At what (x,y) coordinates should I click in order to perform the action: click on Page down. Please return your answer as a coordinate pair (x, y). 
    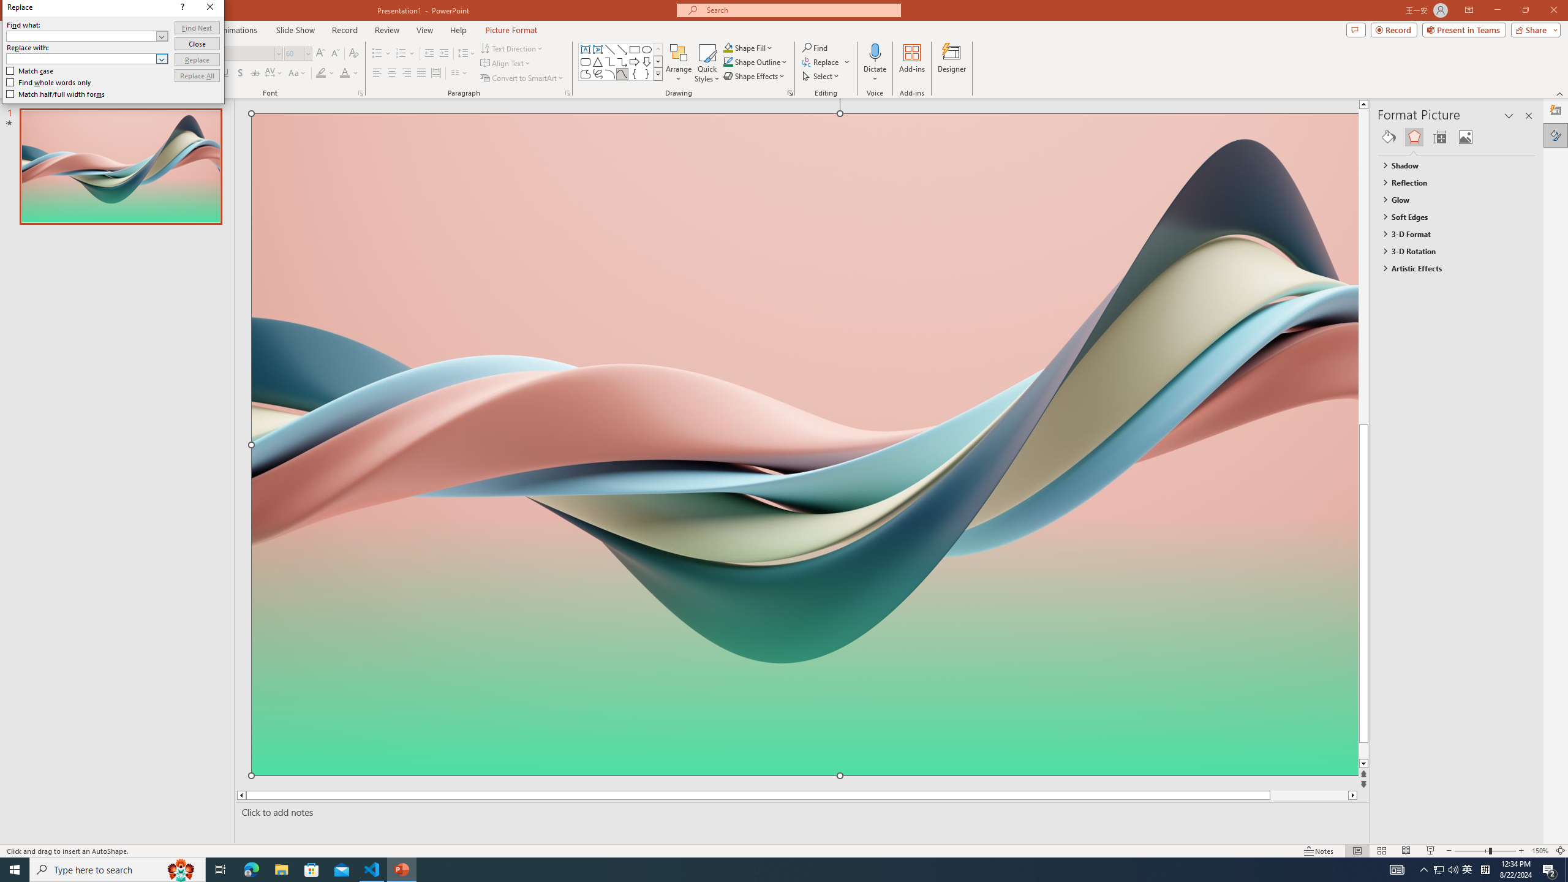
    Looking at the image, I should click on (1387, 750).